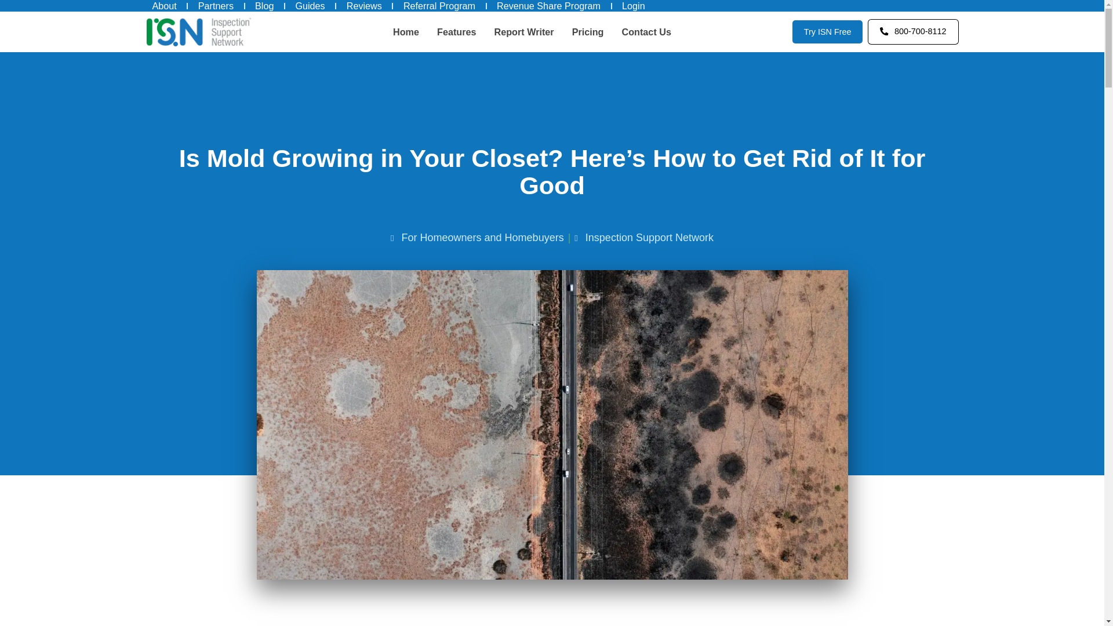 The image size is (1113, 626). What do you see at coordinates (912, 31) in the screenshot?
I see `800-700-8112` at bounding box center [912, 31].